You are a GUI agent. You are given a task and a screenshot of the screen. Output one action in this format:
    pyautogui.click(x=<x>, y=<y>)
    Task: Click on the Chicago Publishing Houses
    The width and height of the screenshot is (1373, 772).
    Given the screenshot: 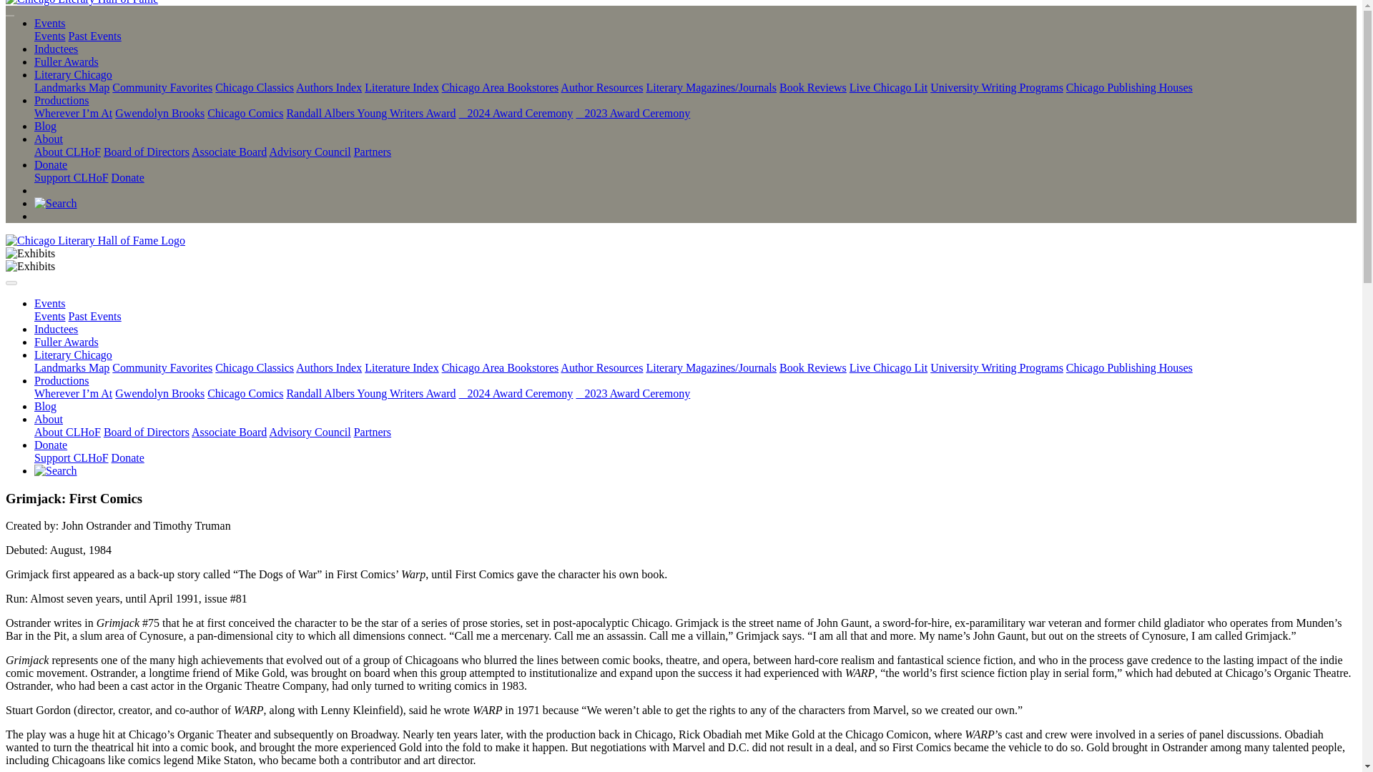 What is the action you would take?
    pyautogui.click(x=1130, y=87)
    